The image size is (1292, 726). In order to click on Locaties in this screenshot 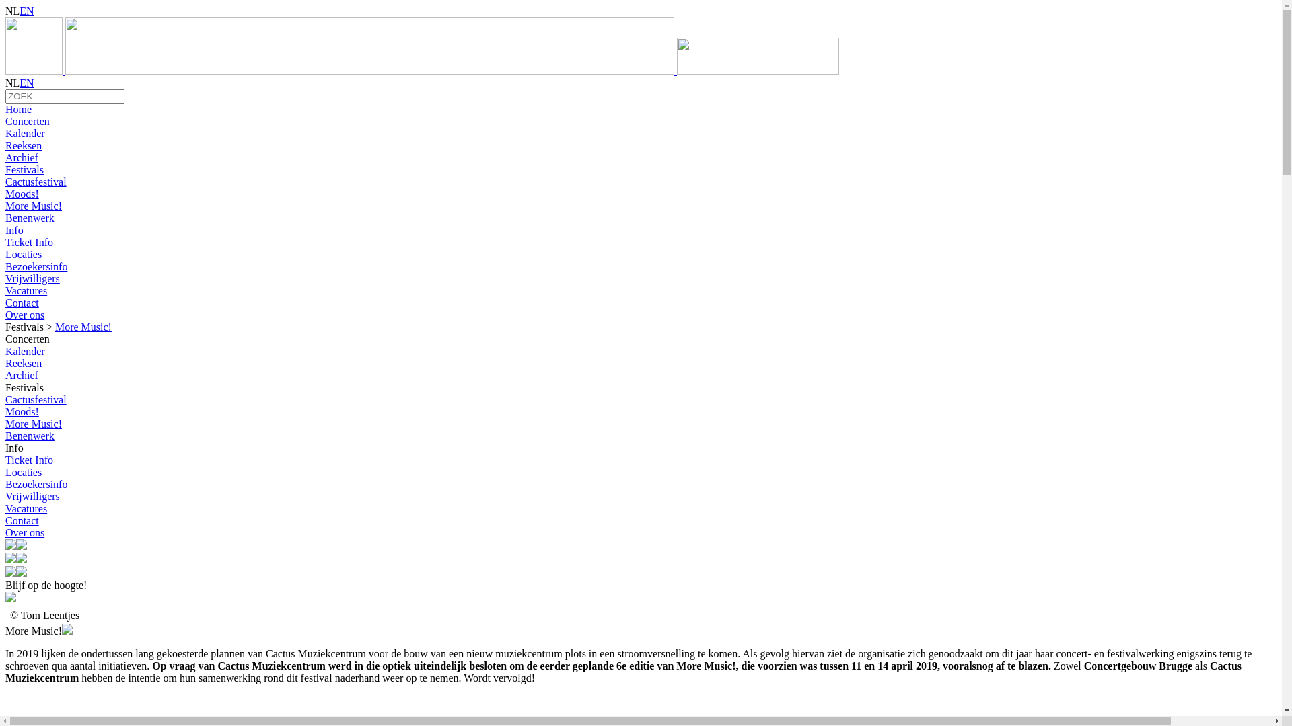, I will do `click(641, 255)`.